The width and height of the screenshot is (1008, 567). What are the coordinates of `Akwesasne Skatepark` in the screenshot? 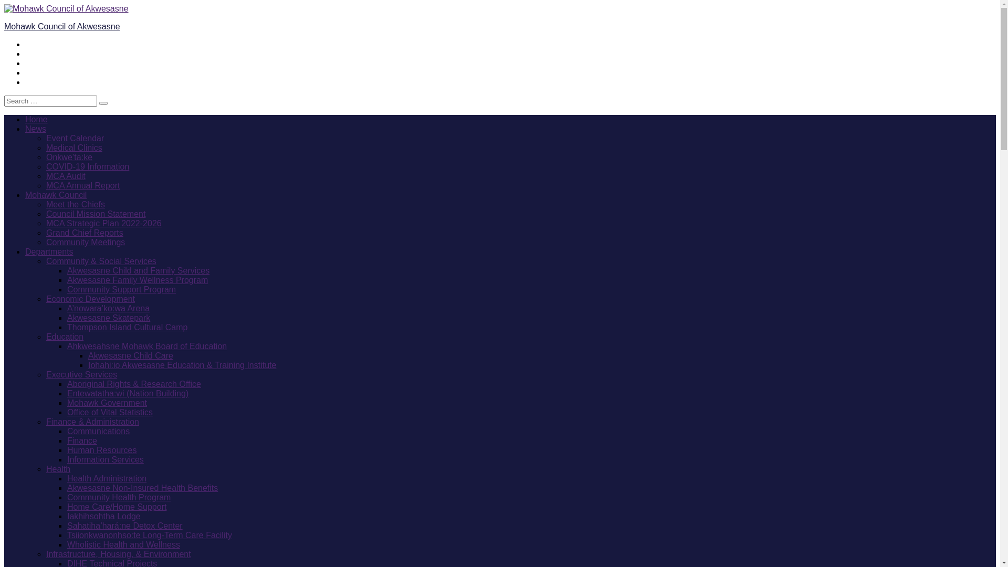 It's located at (109, 318).